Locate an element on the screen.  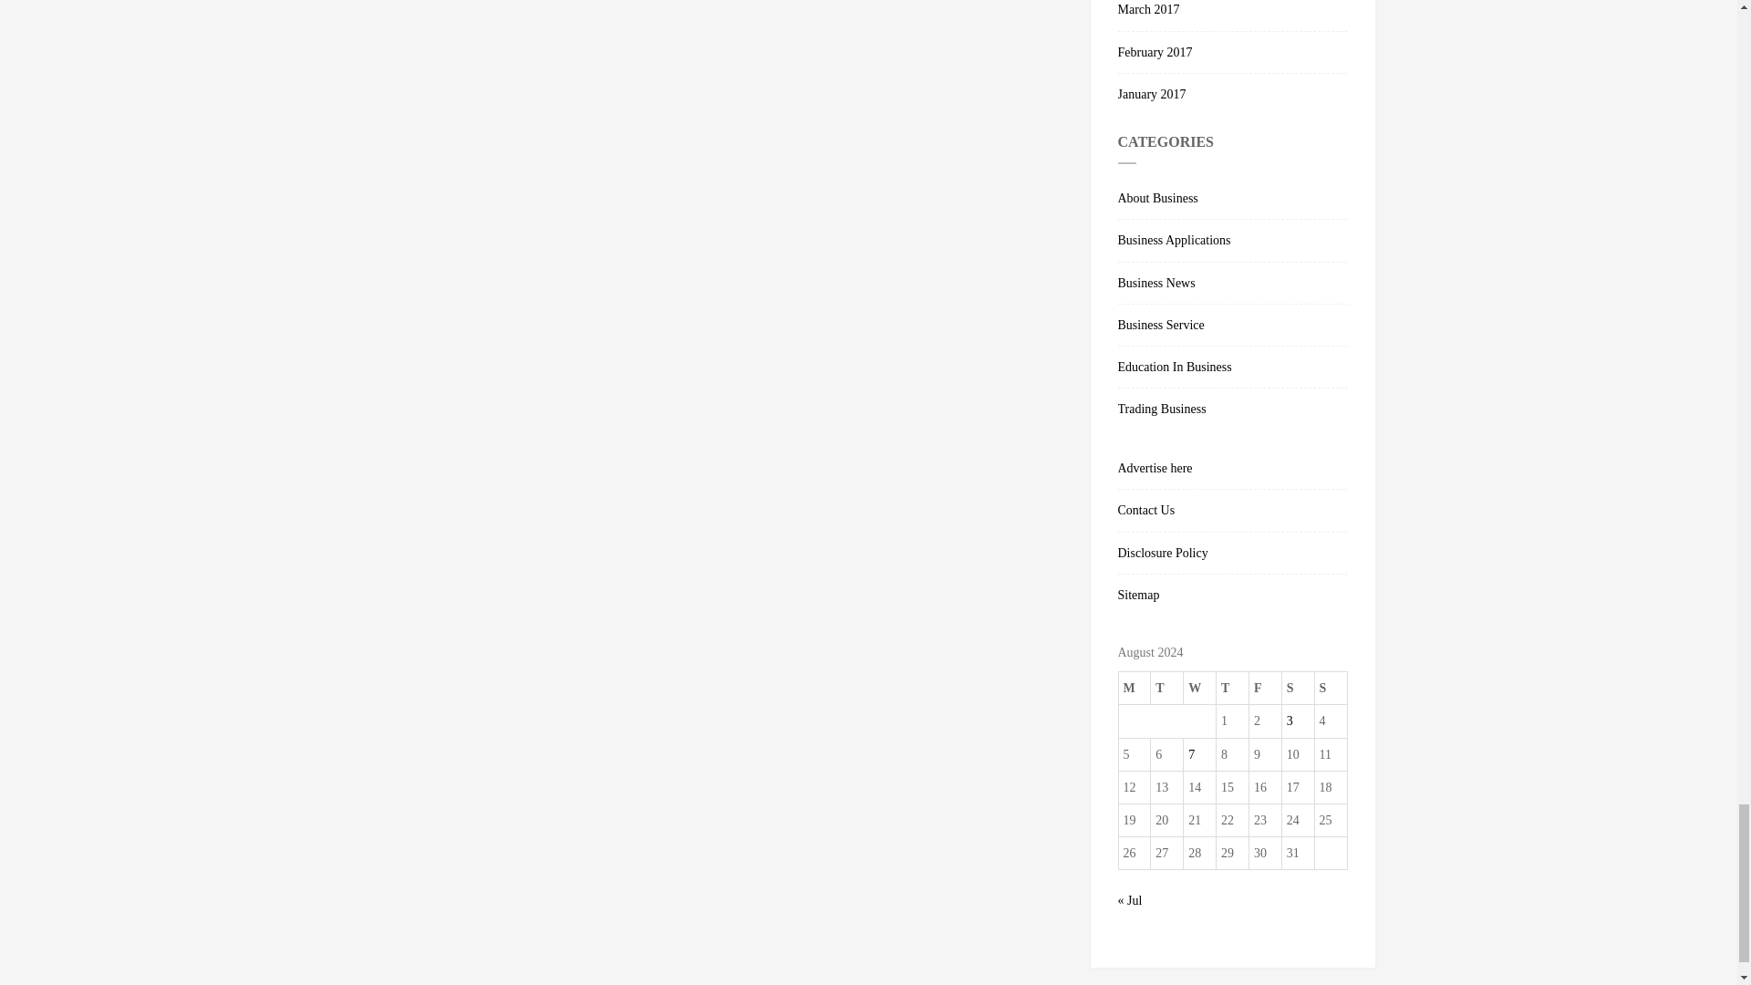
Saturday is located at coordinates (1298, 688).